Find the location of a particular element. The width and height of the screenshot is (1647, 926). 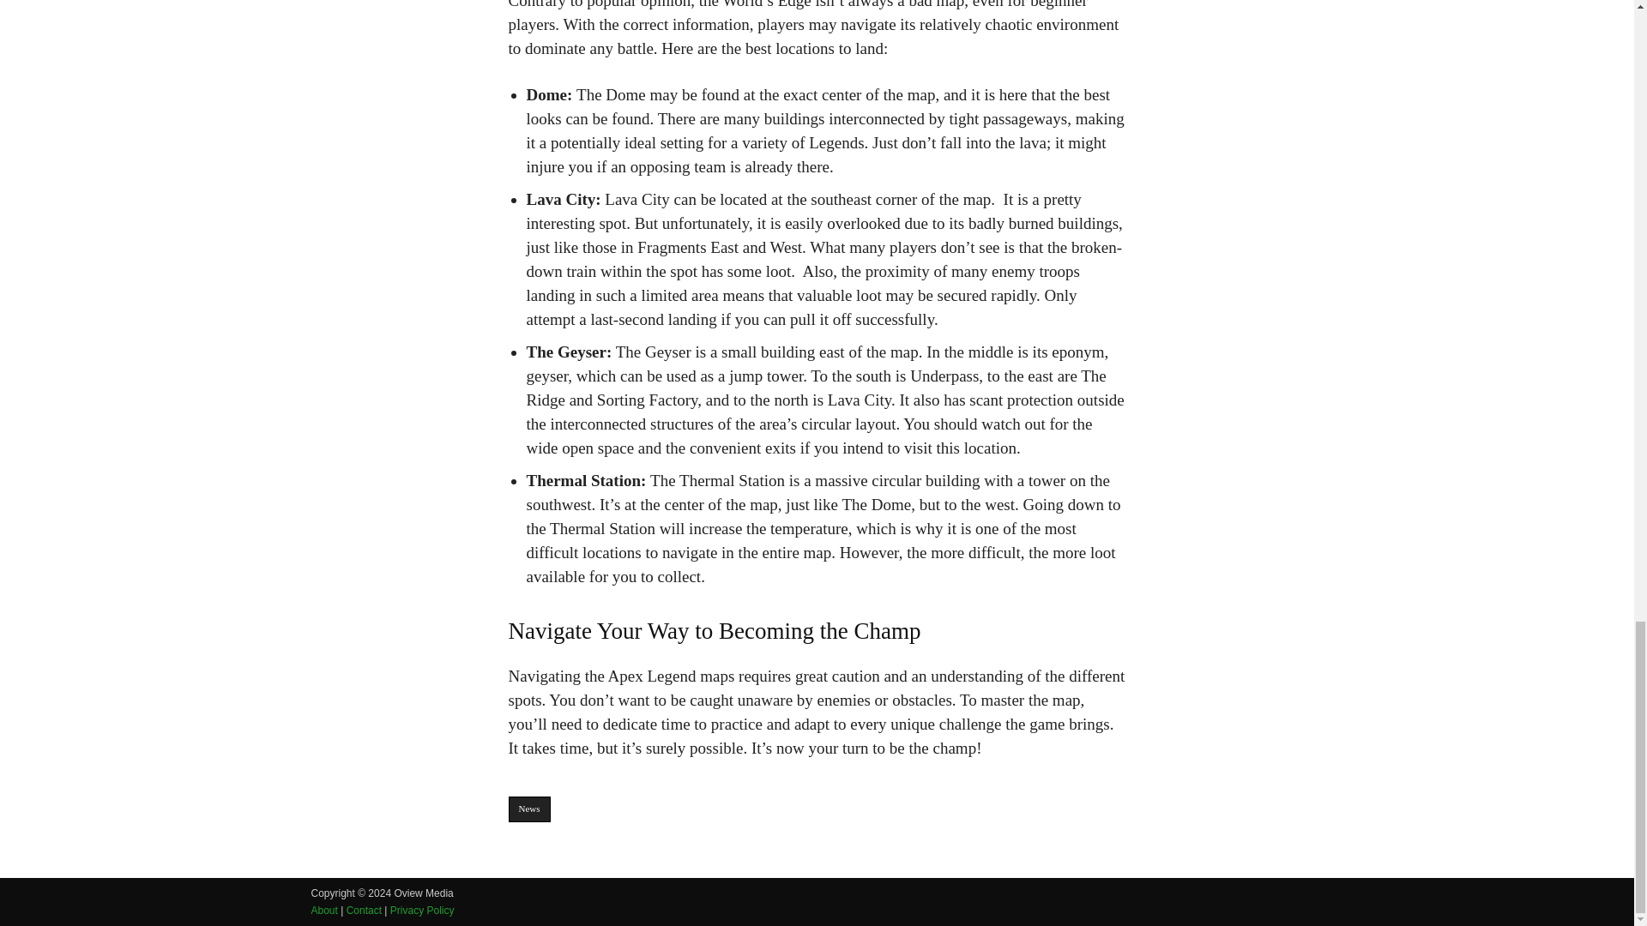

About is located at coordinates (324, 911).